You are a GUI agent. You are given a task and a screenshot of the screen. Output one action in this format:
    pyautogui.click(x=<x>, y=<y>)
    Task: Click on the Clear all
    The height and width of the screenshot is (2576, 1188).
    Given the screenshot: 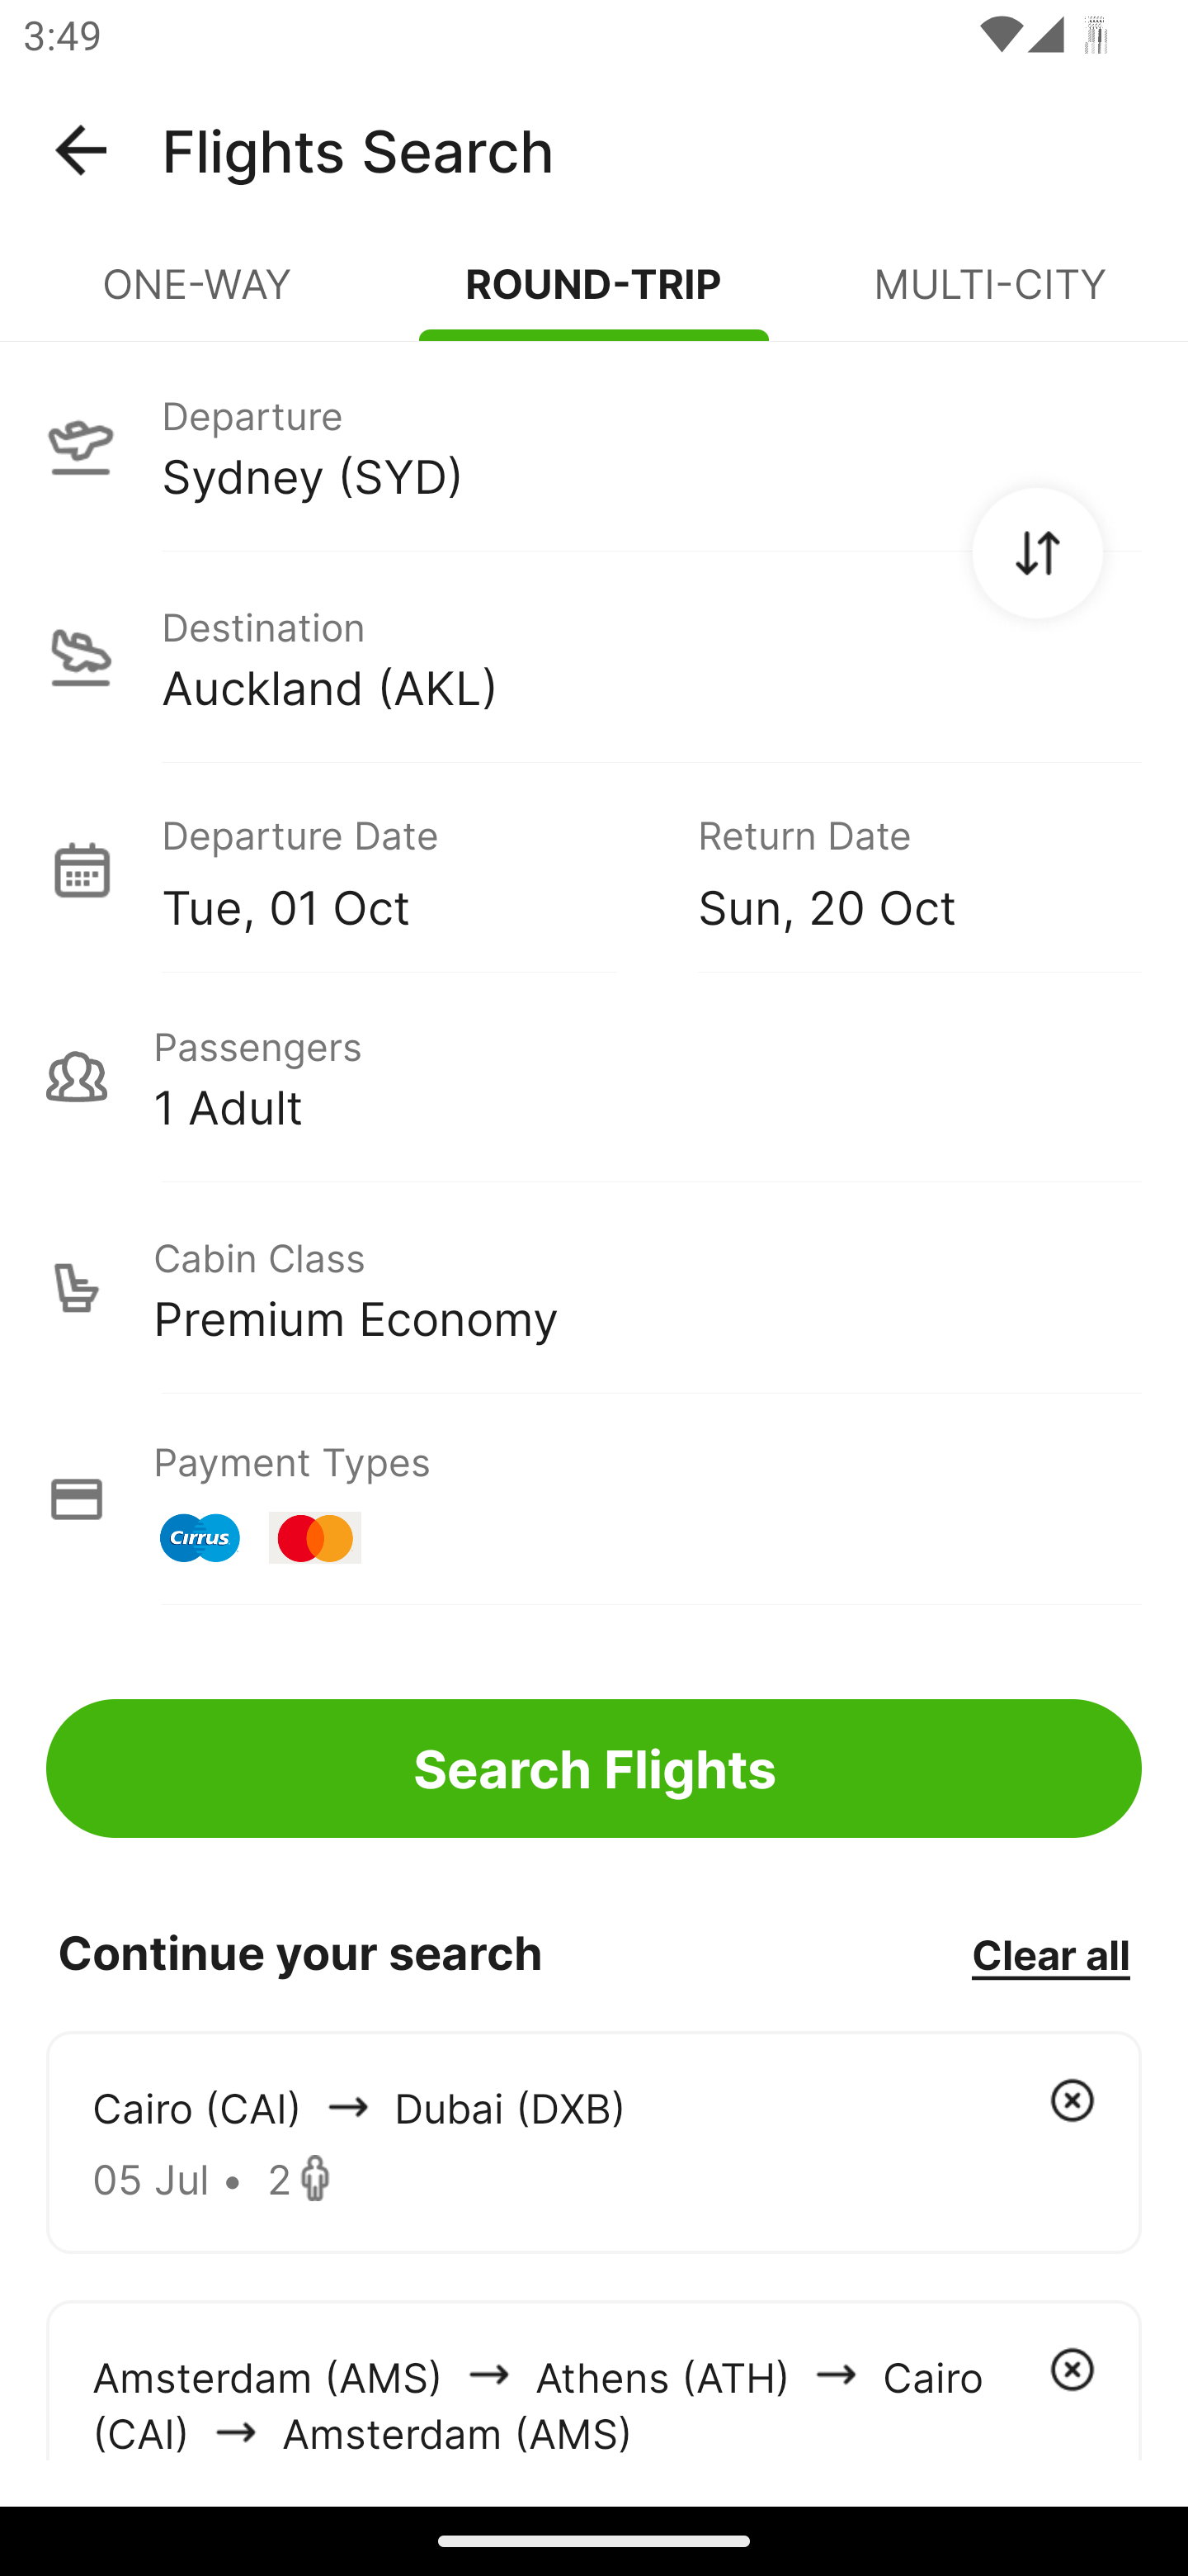 What is the action you would take?
    pyautogui.click(x=1050, y=1953)
    